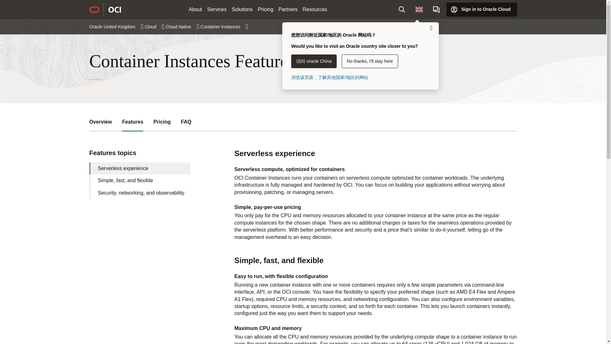 The height and width of the screenshot is (344, 611). What do you see at coordinates (482, 9) in the screenshot?
I see `Sign in to Oracle Cloud` at bounding box center [482, 9].